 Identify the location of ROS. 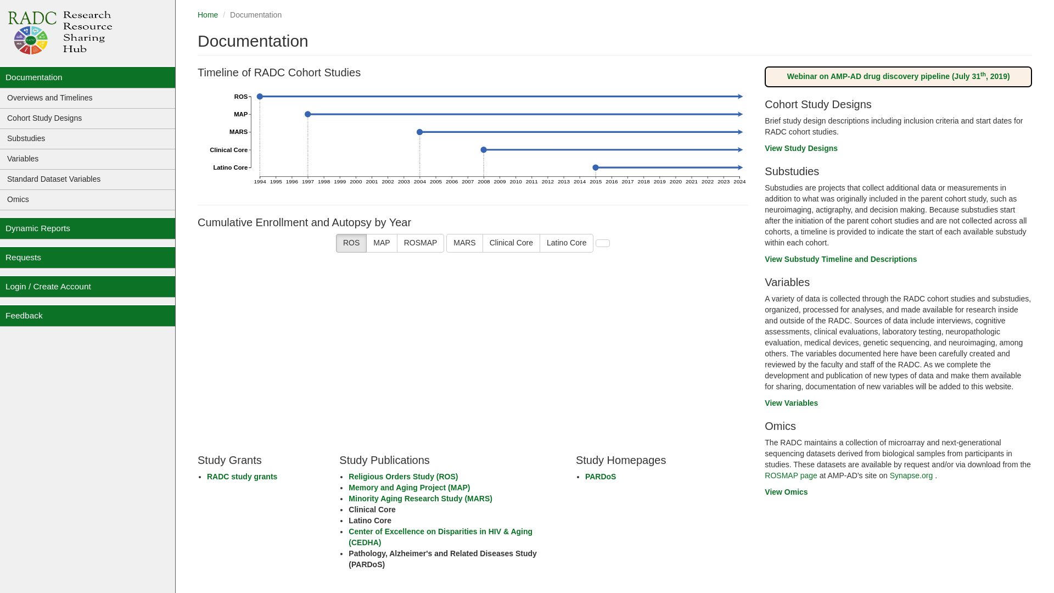
(351, 243).